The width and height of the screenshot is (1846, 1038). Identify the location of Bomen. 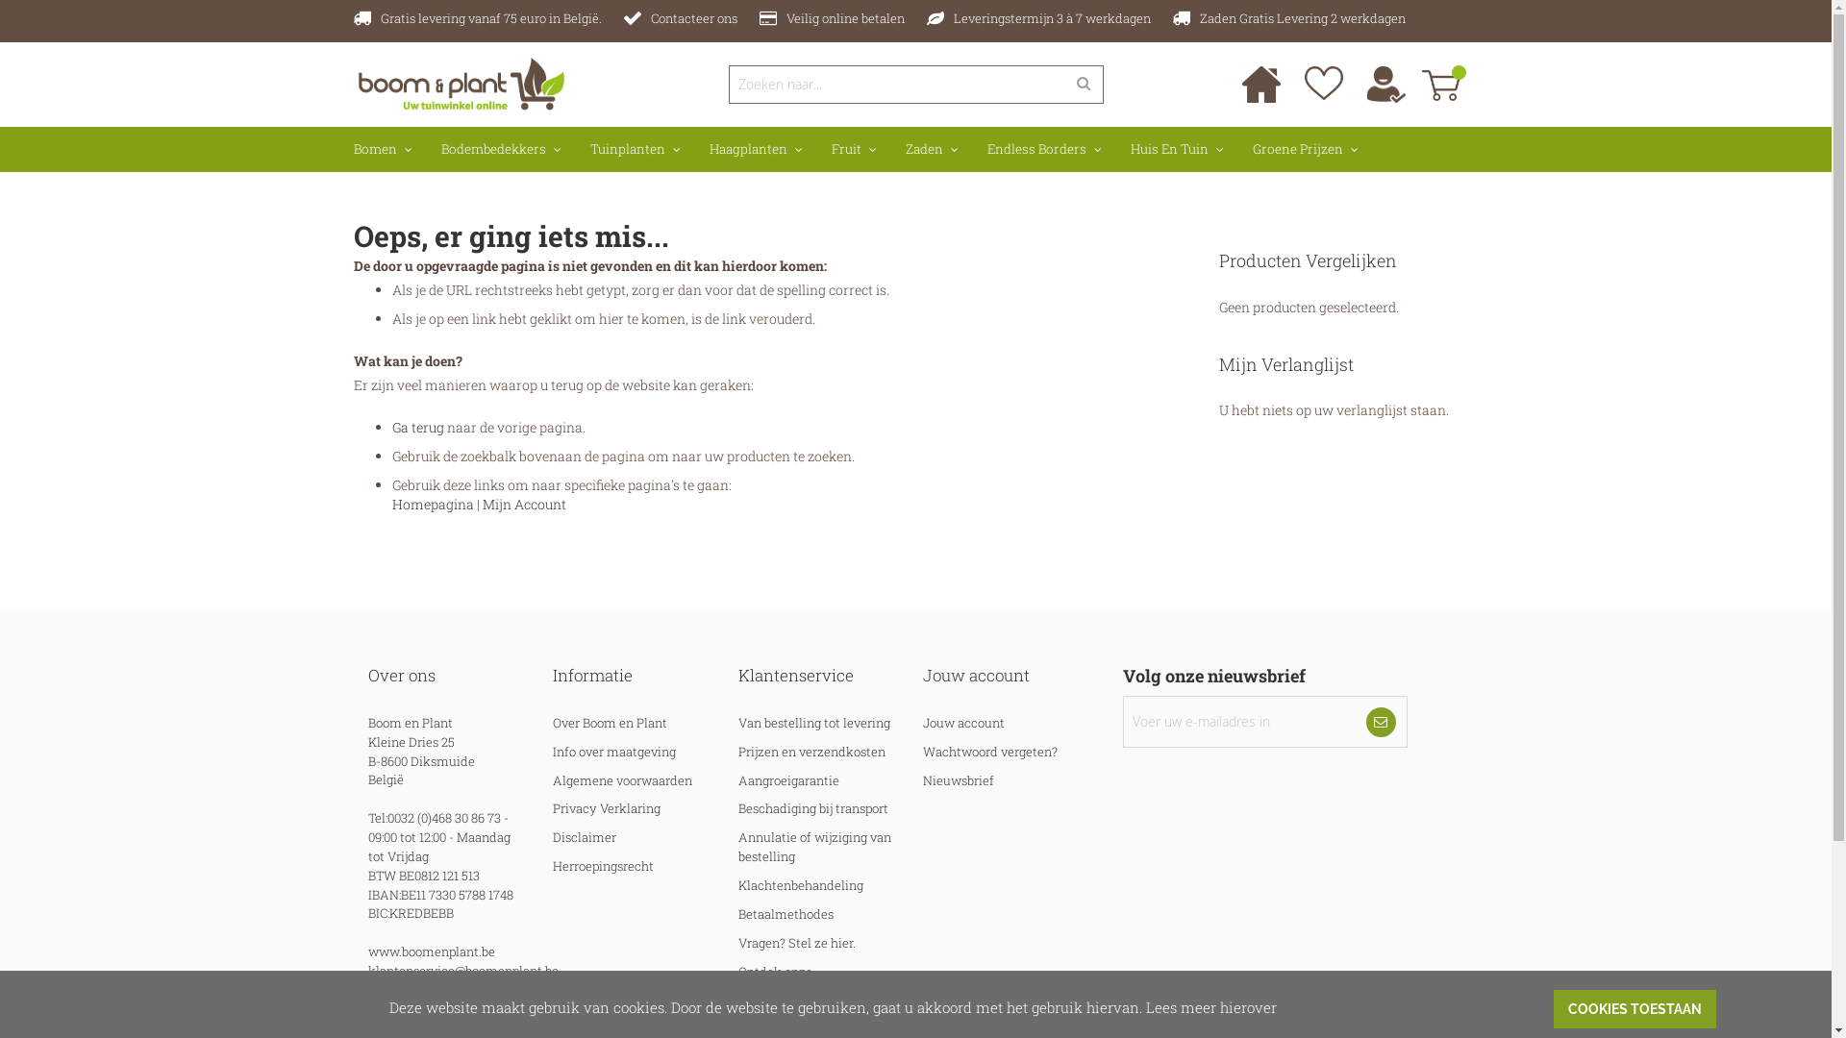
(383, 150).